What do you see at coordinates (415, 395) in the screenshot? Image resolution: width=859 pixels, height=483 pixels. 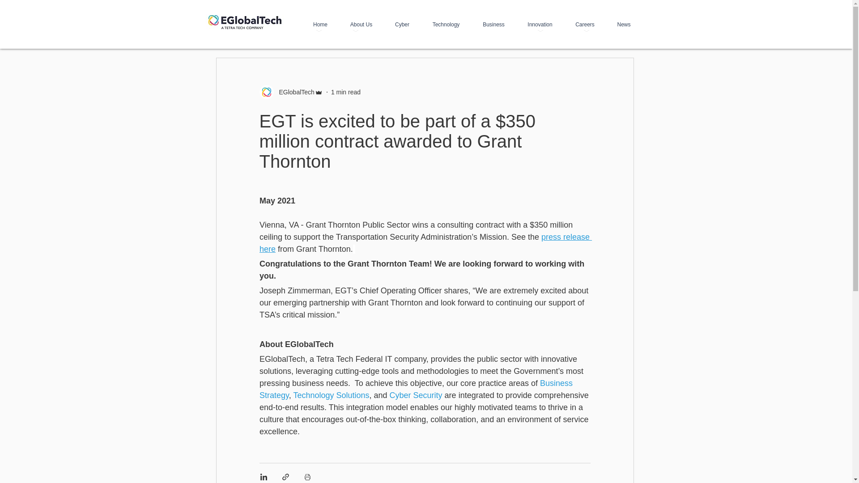 I see `Cyber Security` at bounding box center [415, 395].